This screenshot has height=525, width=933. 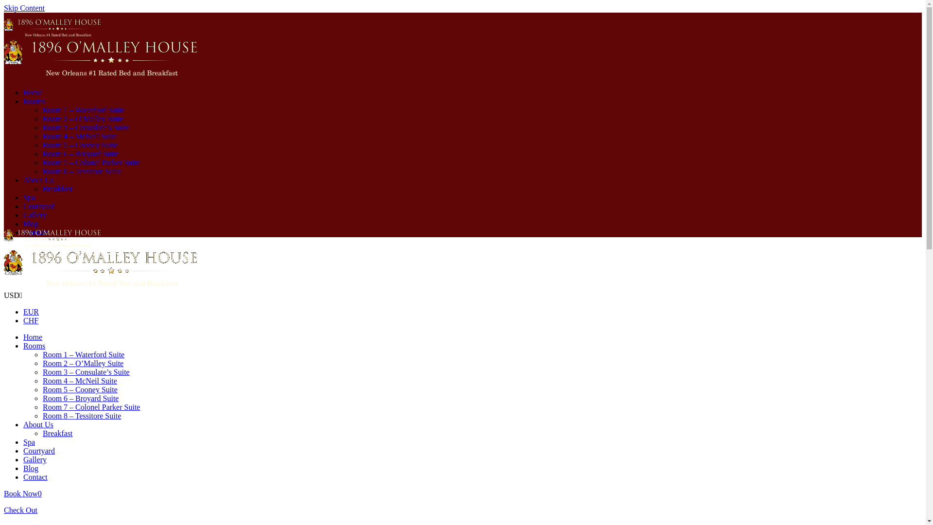 I want to click on Breakfast, so click(x=57, y=189).